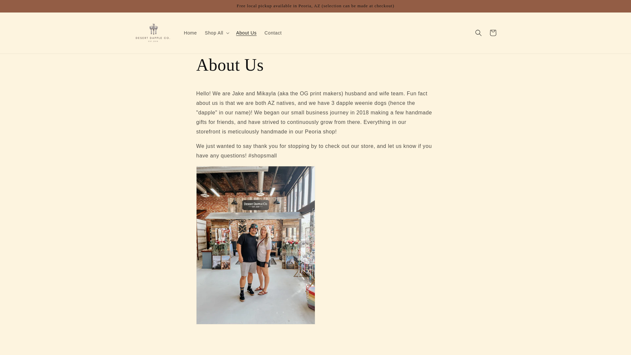 The width and height of the screenshot is (631, 355). I want to click on Cart, so click(493, 33).